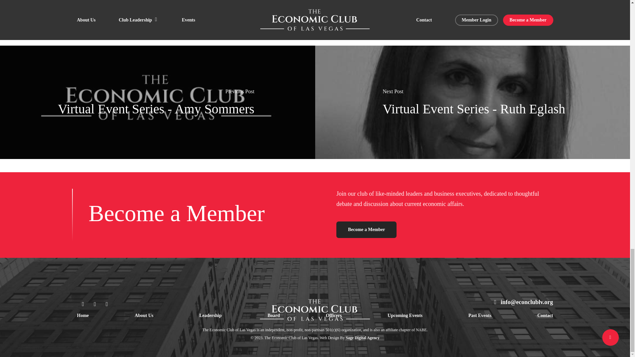 The height and width of the screenshot is (357, 635). I want to click on About Us, so click(144, 315).